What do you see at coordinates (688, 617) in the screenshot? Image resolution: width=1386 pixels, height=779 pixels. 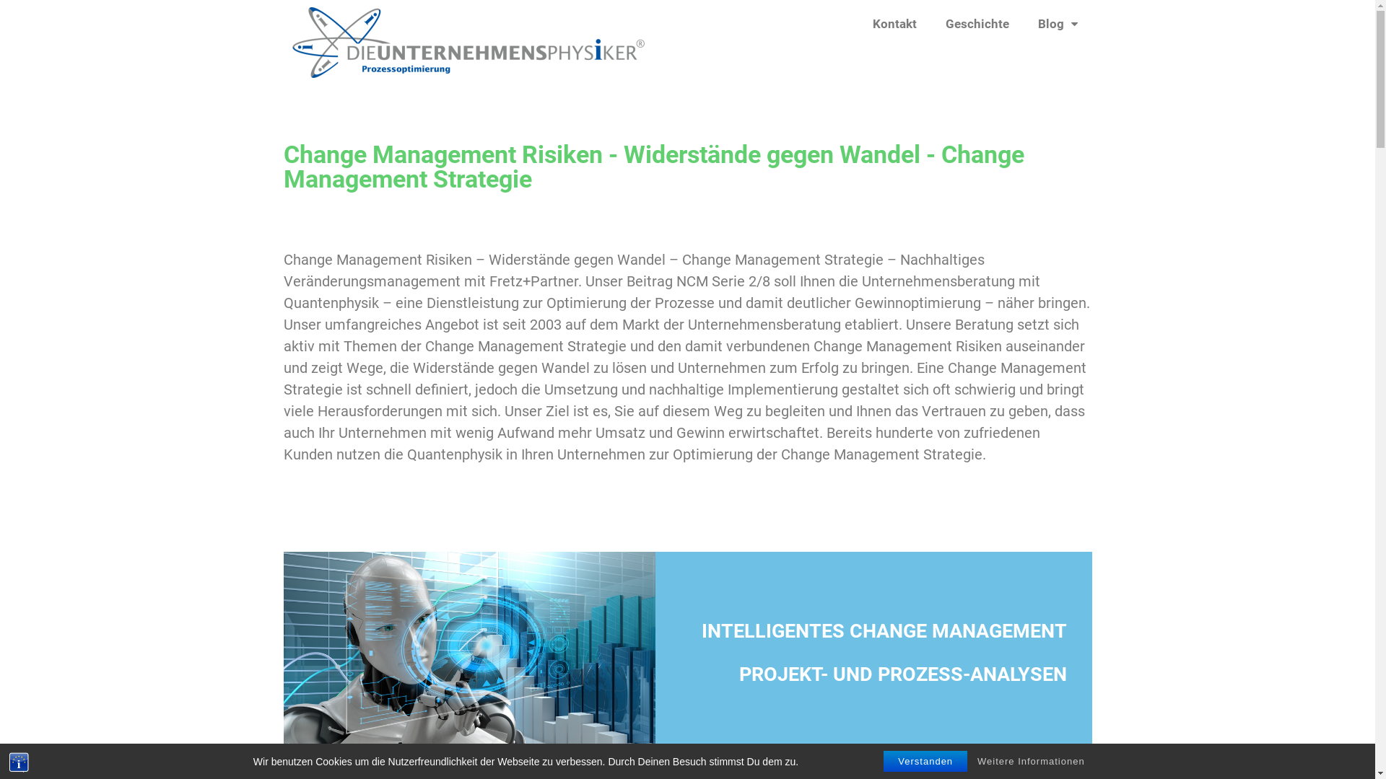 I see `KONTAKT` at bounding box center [688, 617].